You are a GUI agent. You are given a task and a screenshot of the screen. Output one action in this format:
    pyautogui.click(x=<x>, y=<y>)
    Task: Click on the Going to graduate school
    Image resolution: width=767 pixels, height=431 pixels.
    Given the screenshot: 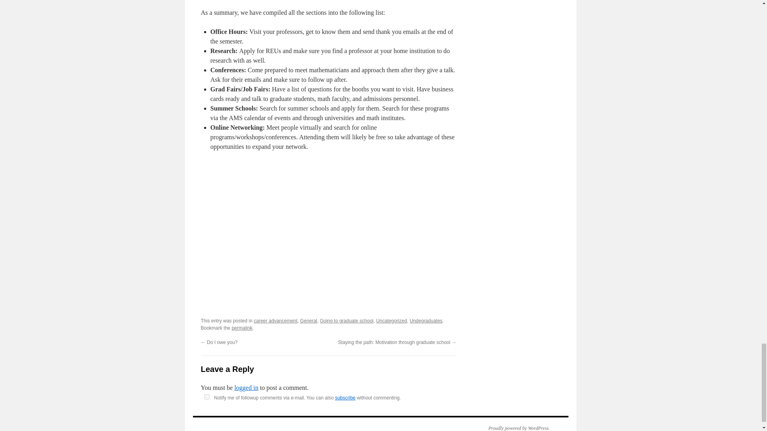 What is the action you would take?
    pyautogui.click(x=347, y=321)
    